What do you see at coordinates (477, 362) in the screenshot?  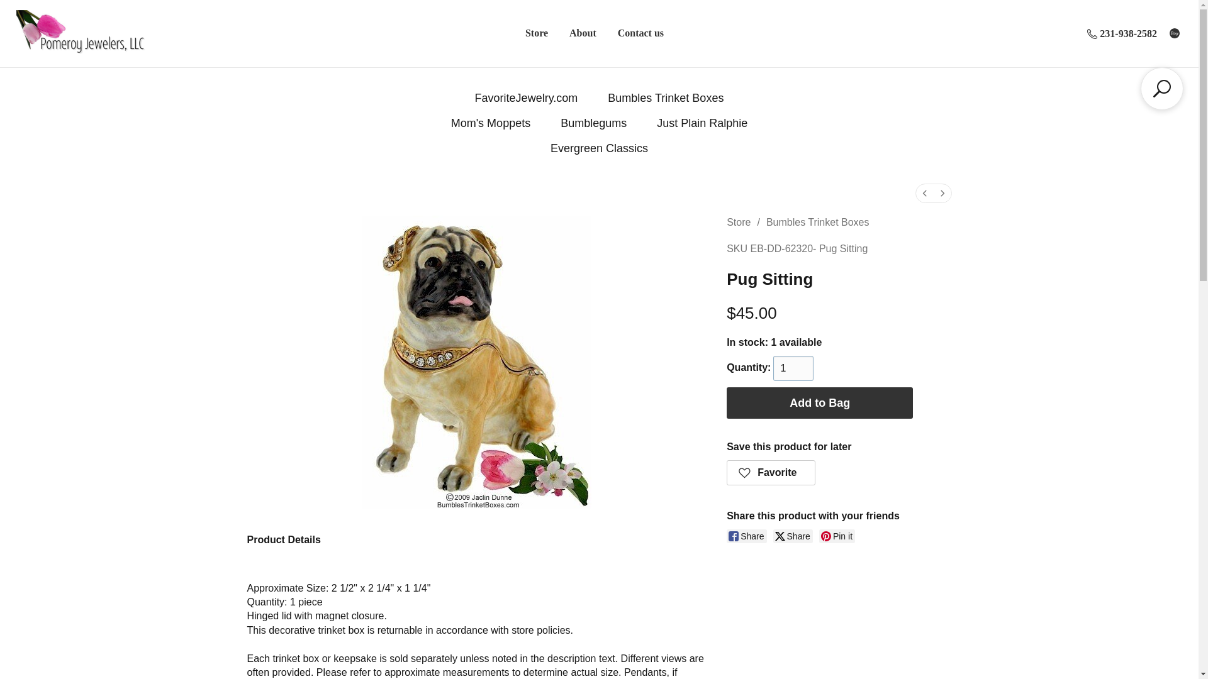 I see `Pug Sitting` at bounding box center [477, 362].